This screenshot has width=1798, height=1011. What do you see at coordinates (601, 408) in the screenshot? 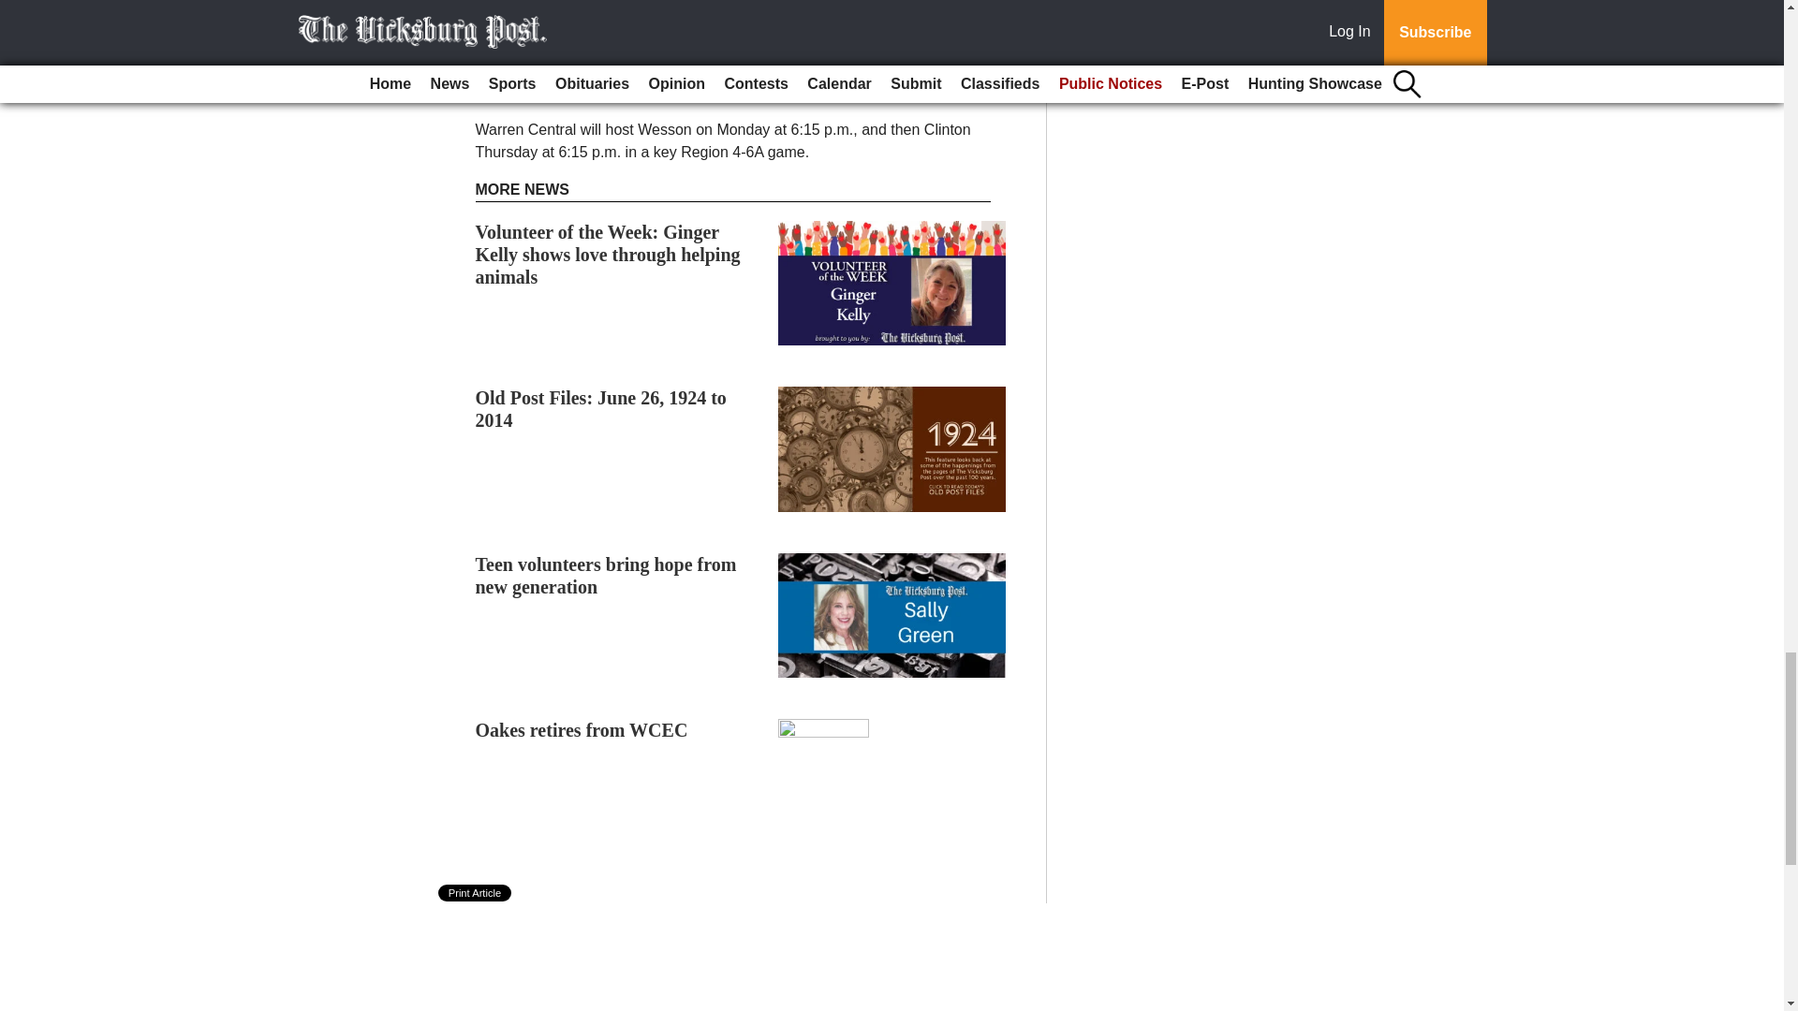
I see `Old Post Files: June 26, 1924 to 2014` at bounding box center [601, 408].